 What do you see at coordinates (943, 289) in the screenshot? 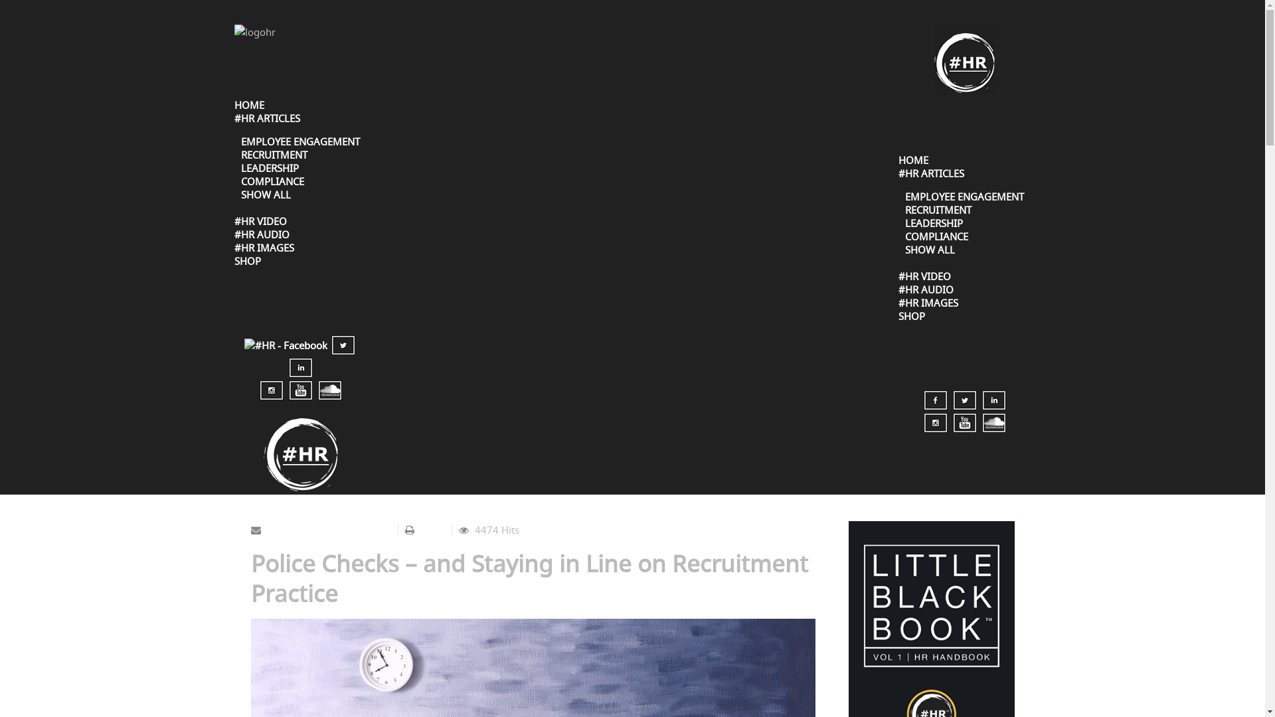
I see `#HR AUDIO             ` at bounding box center [943, 289].